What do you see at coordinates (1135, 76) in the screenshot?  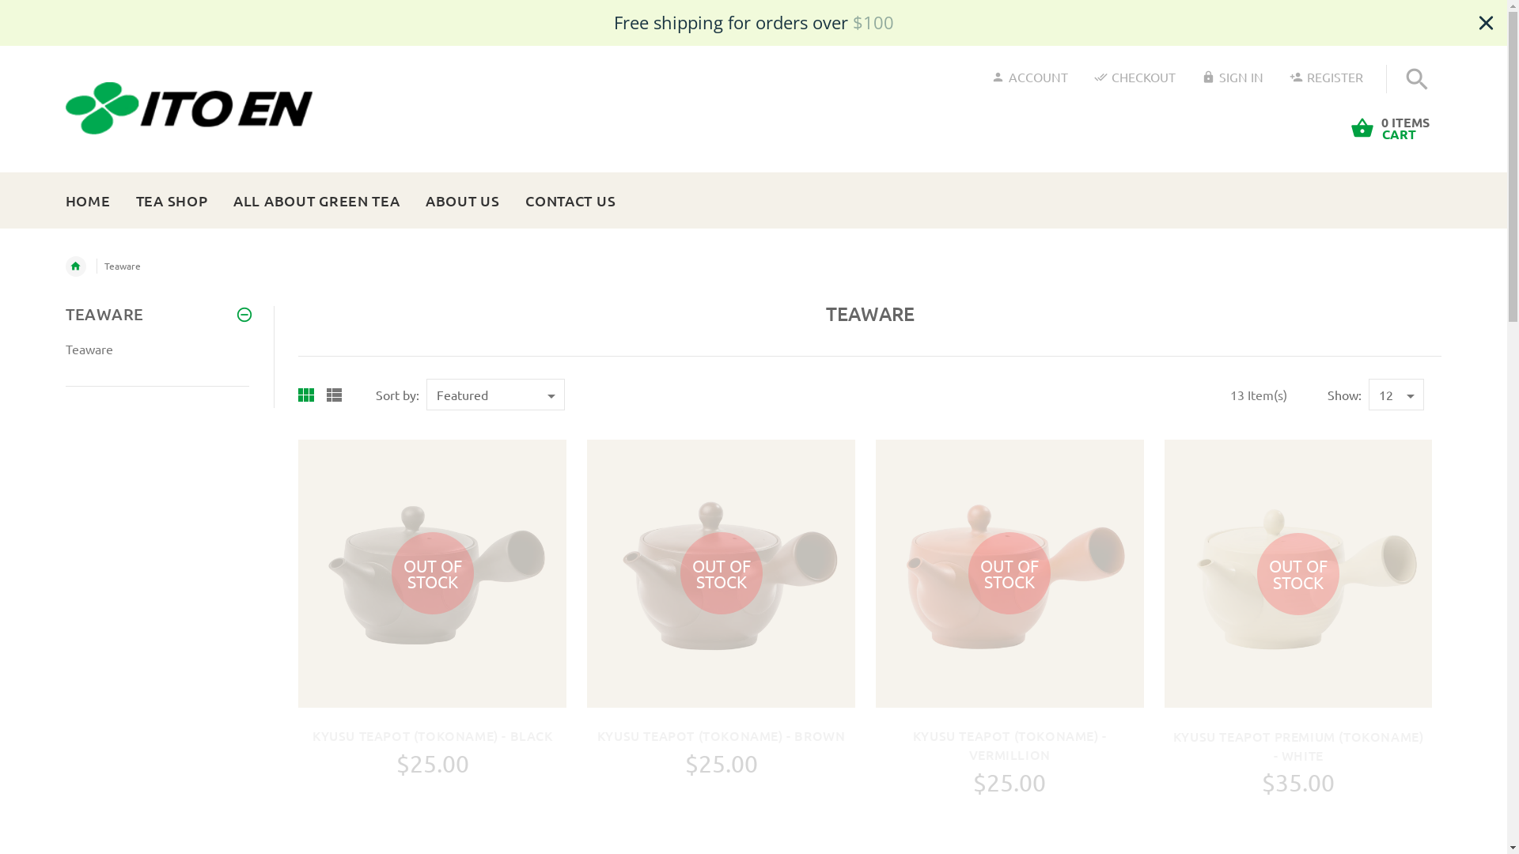 I see `CHECKOUT` at bounding box center [1135, 76].